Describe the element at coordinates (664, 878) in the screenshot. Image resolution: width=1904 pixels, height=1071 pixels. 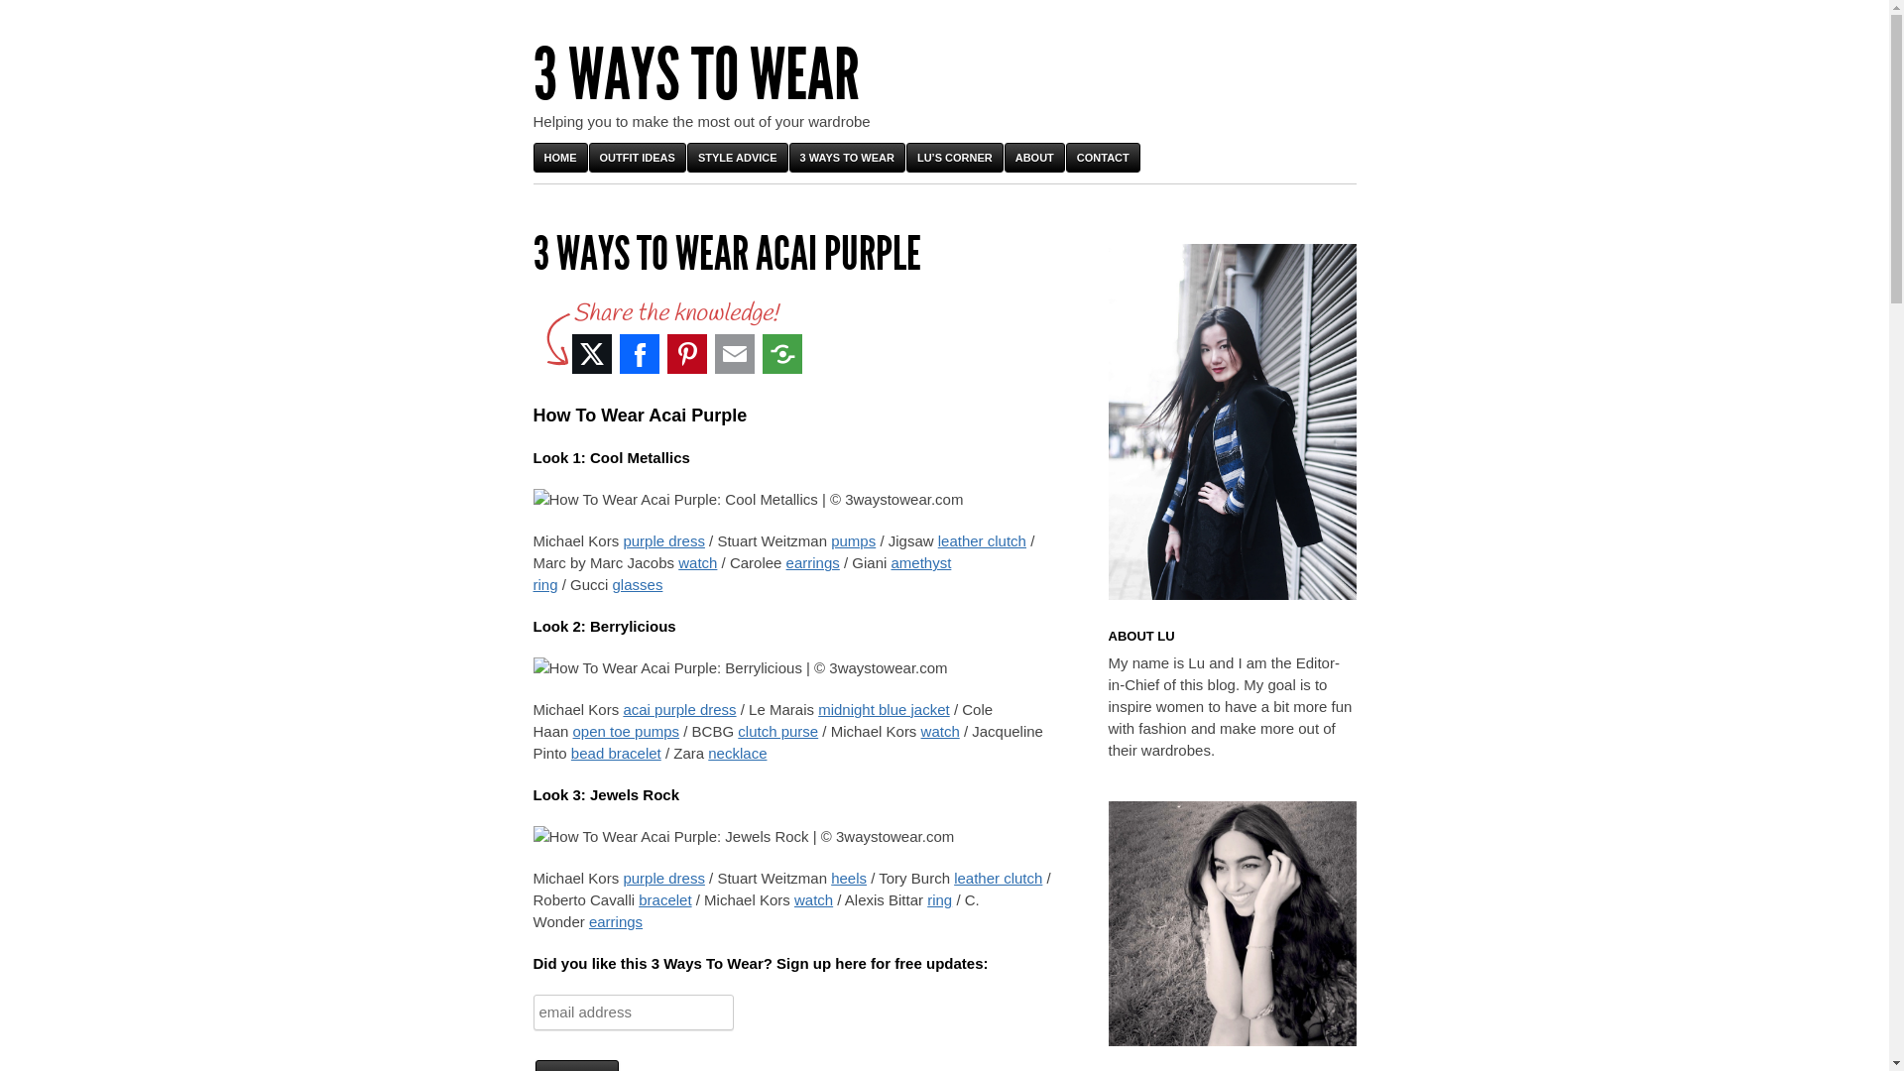
I see `purple dress` at that location.